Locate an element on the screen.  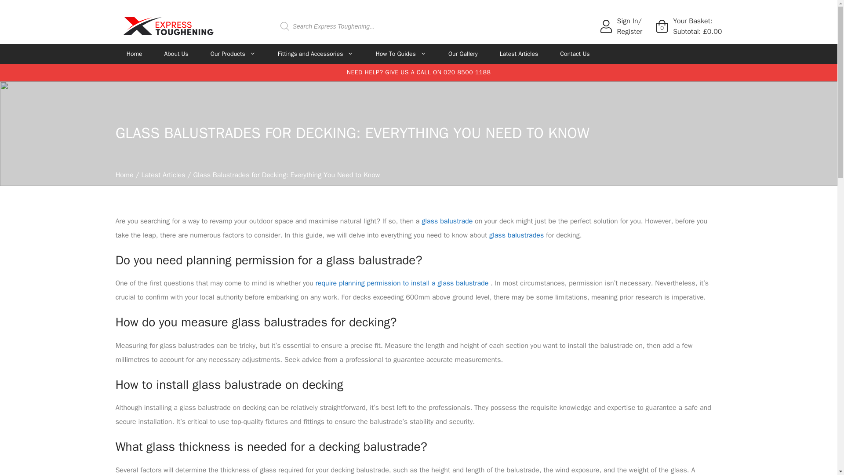
glass balustrade is located at coordinates (447, 221).